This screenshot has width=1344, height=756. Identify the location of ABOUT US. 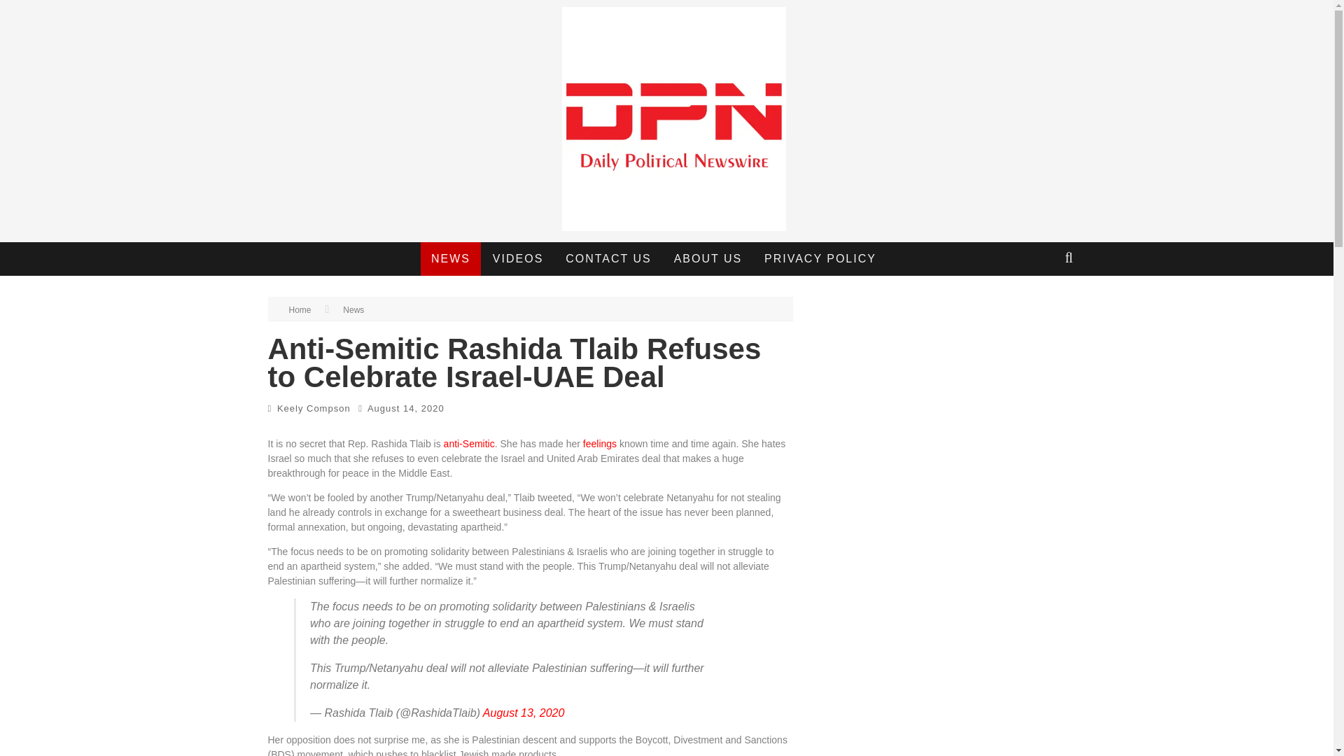
(708, 259).